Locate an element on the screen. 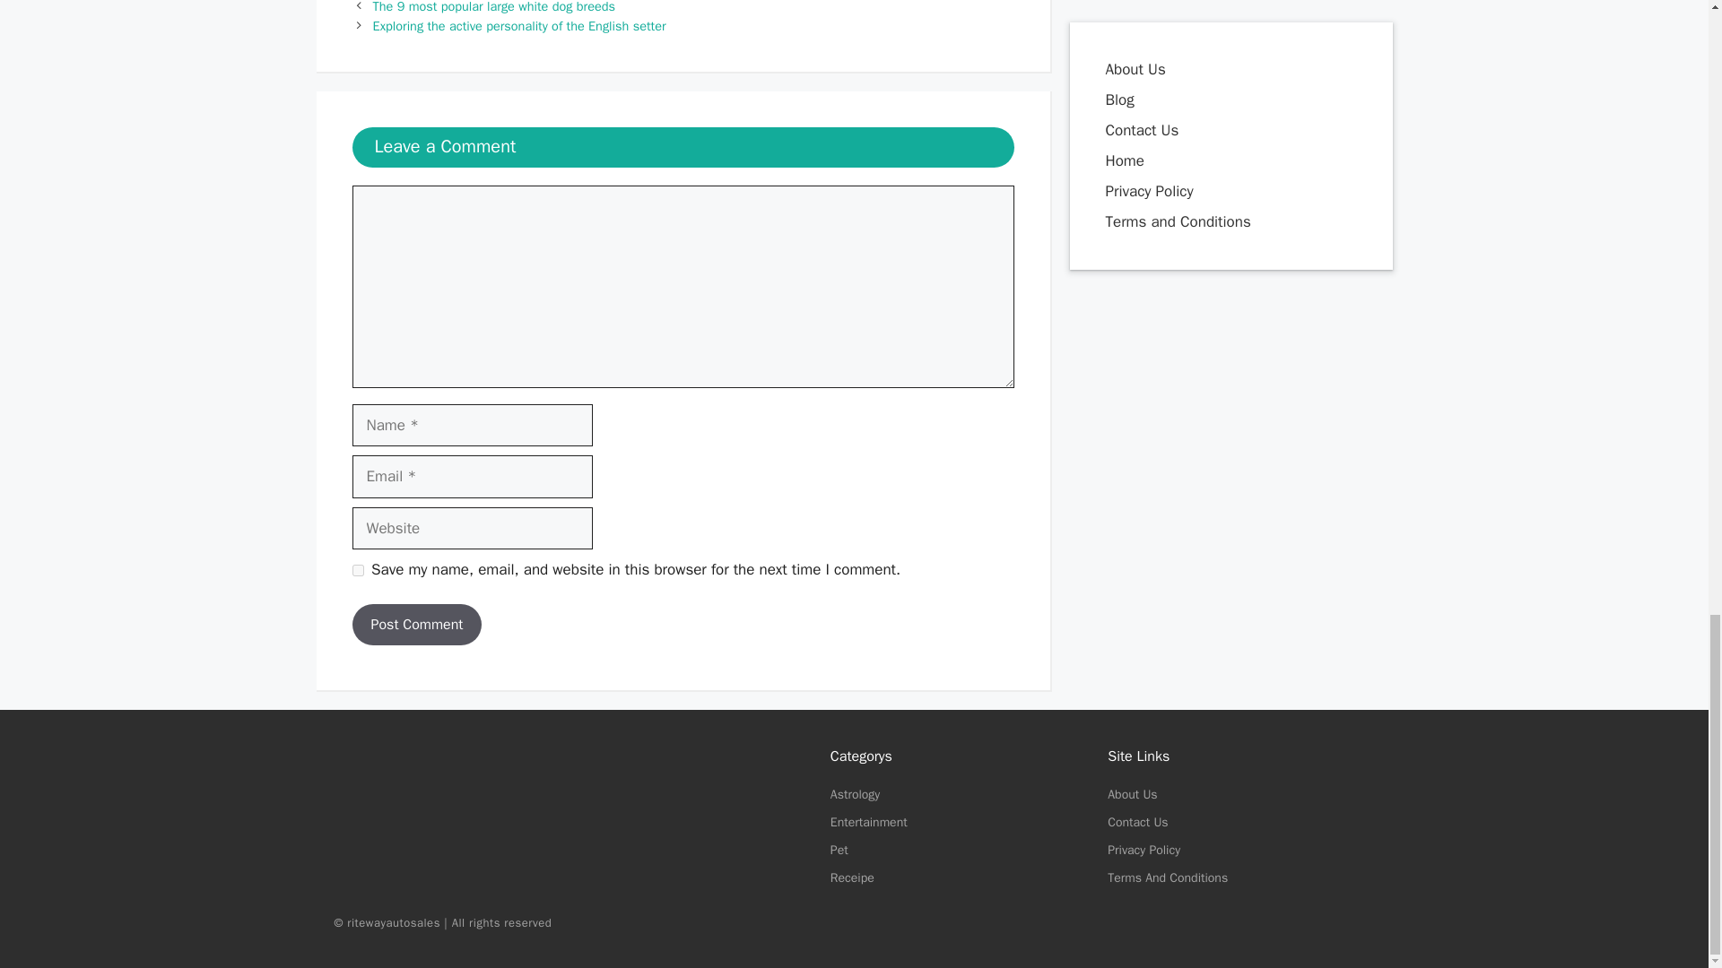 The image size is (1722, 968). About Us is located at coordinates (1135, 7).